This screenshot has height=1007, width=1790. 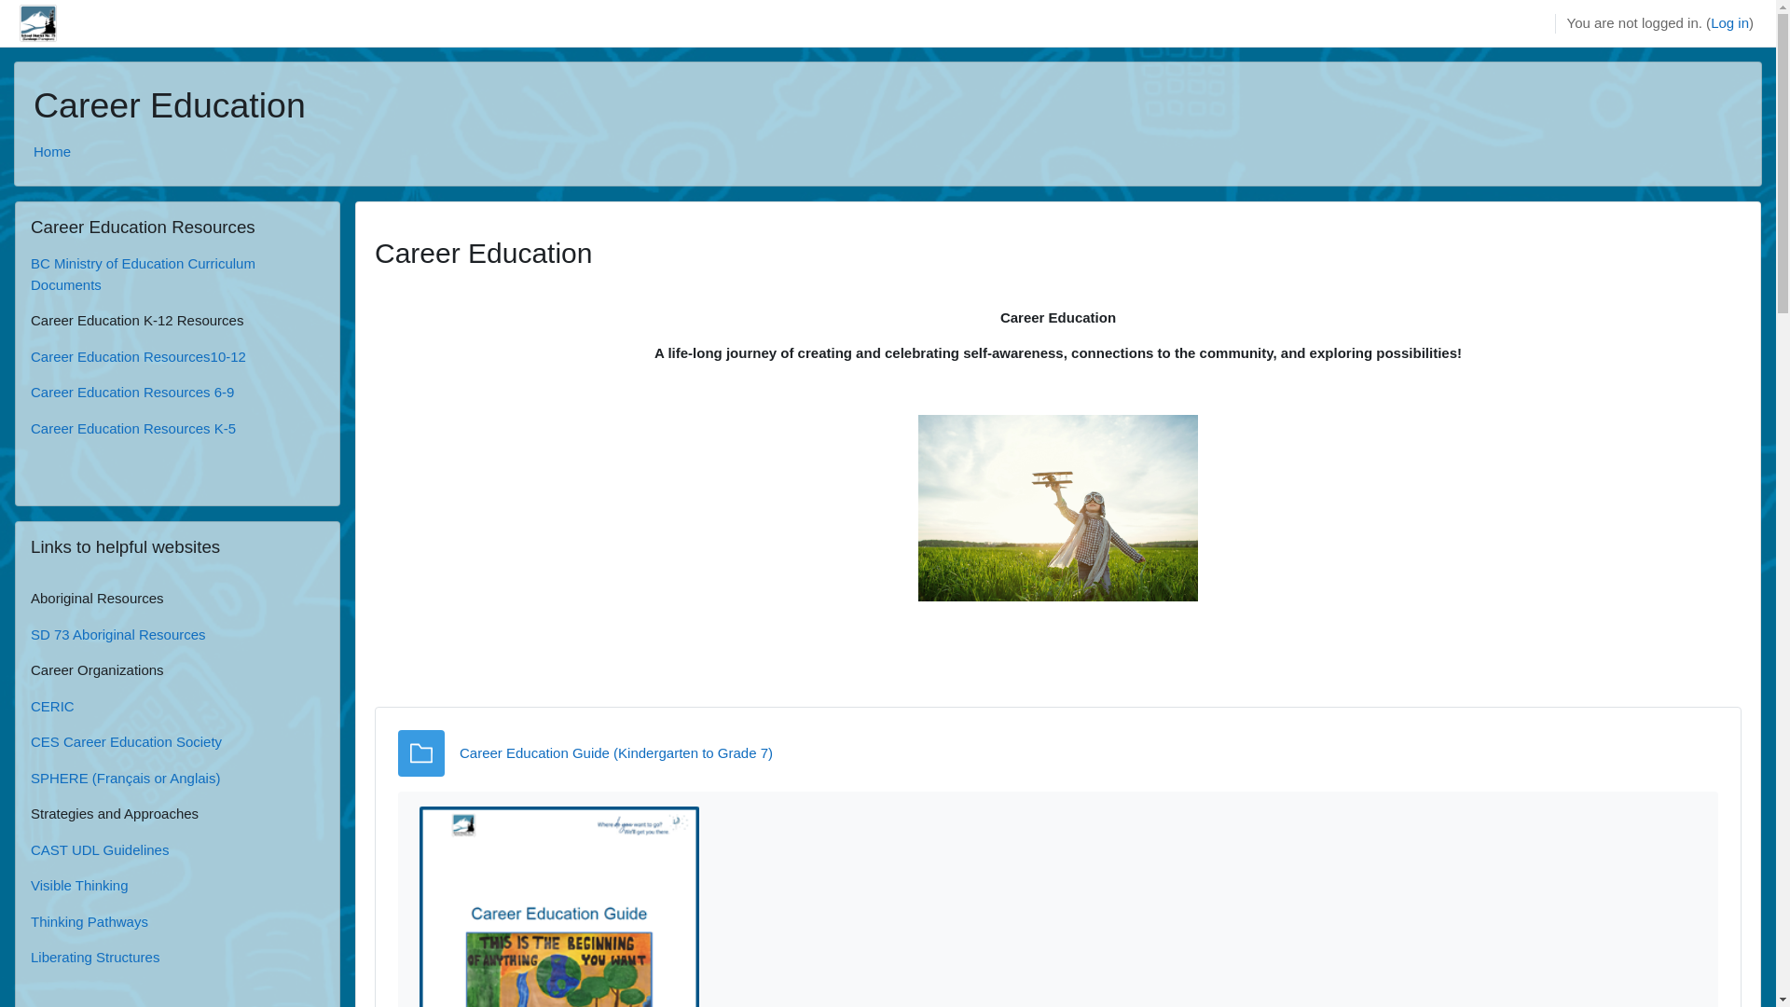 What do you see at coordinates (138, 356) in the screenshot?
I see `Career Education Resources10-12` at bounding box center [138, 356].